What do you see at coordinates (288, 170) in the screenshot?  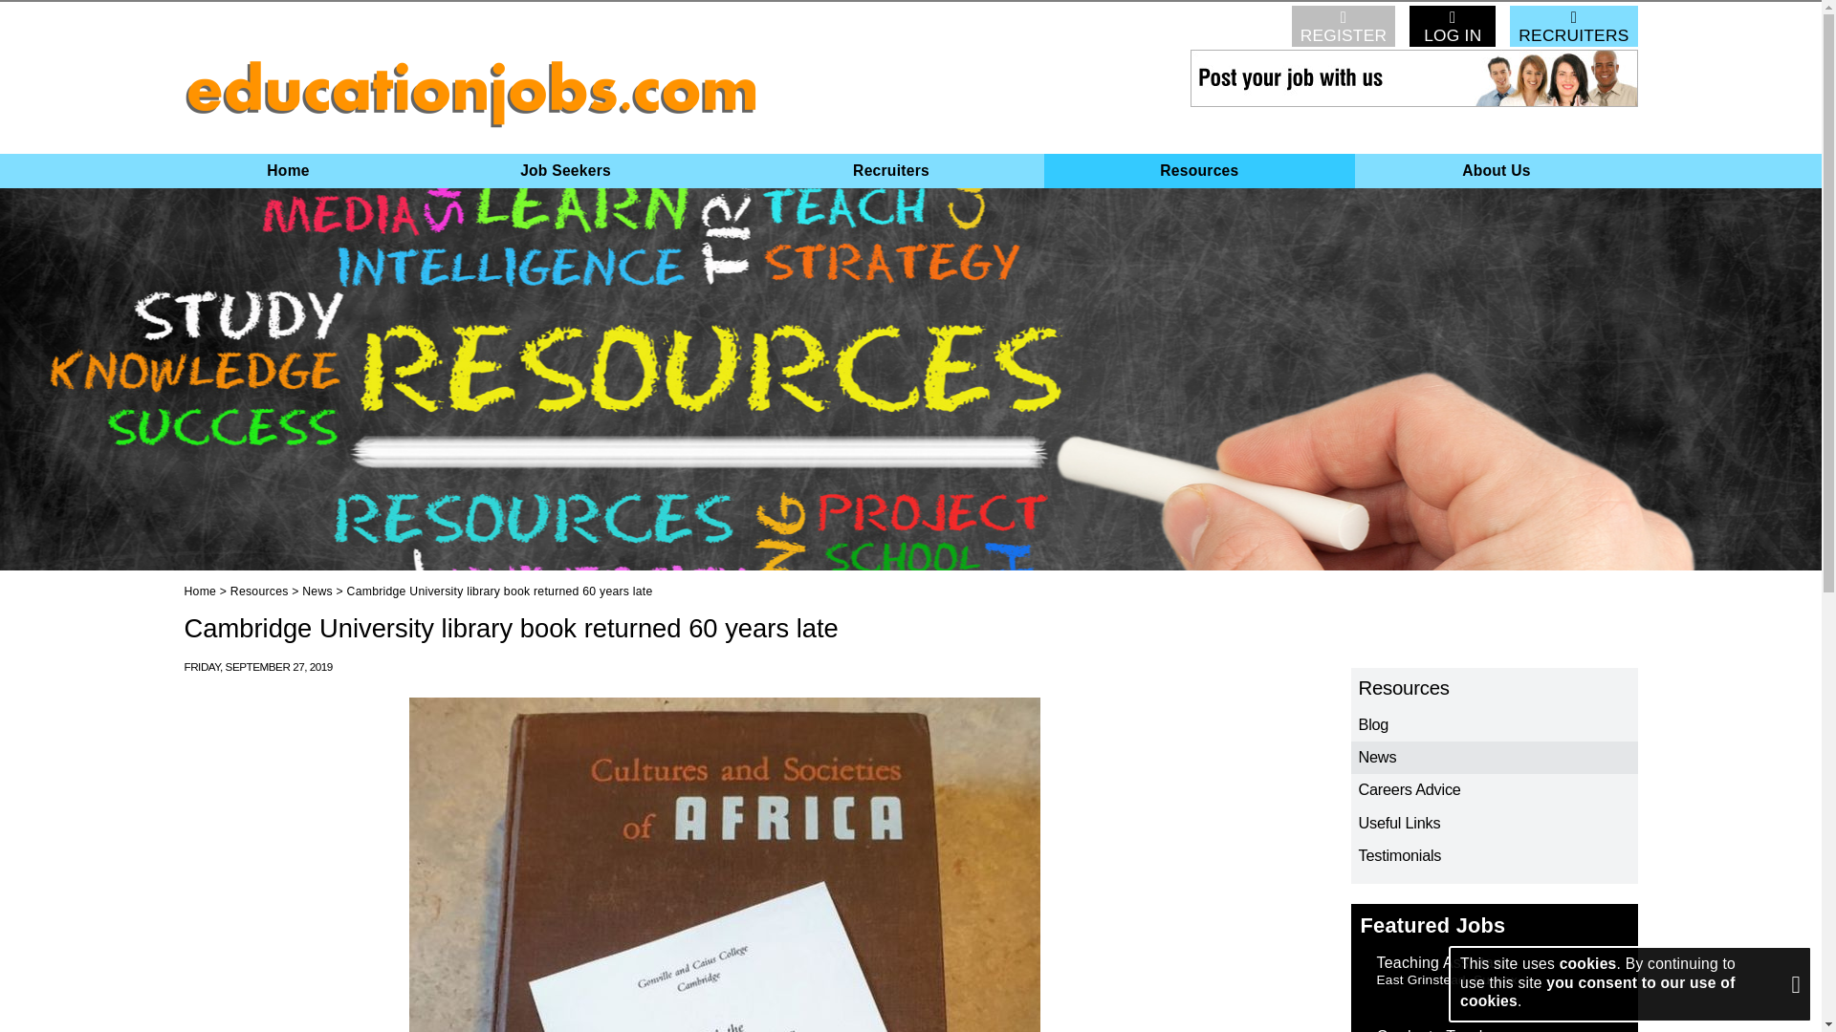 I see `Home` at bounding box center [288, 170].